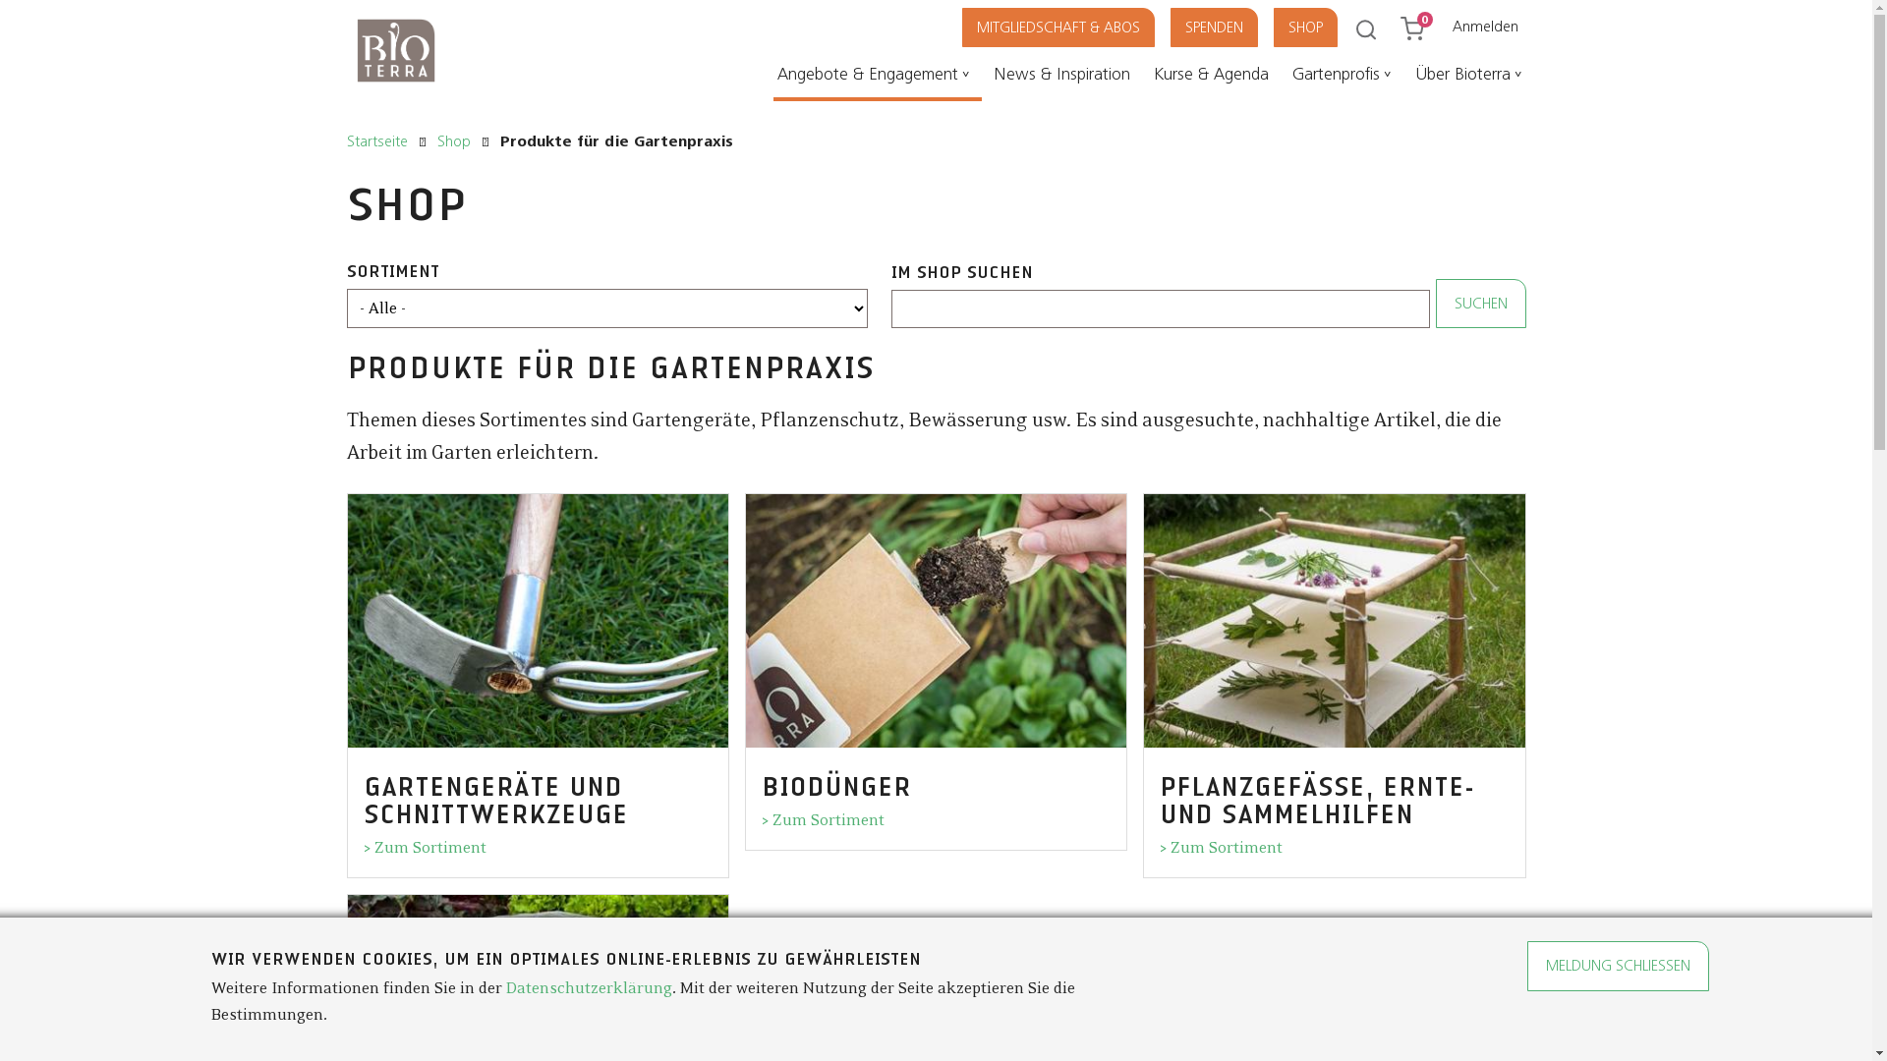 The image size is (1887, 1061). Describe the element at coordinates (425, 848) in the screenshot. I see `> Zum Sortiment` at that location.